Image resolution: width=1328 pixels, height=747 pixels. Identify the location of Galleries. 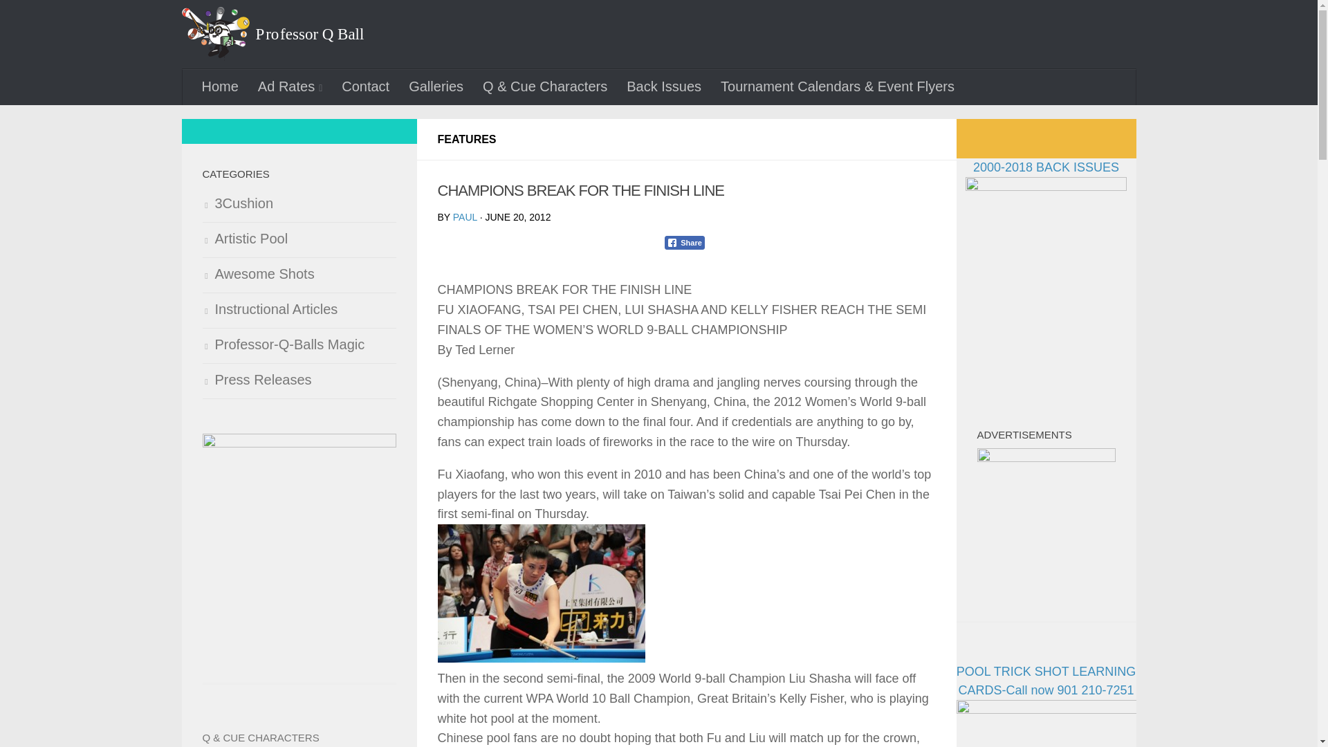
(436, 86).